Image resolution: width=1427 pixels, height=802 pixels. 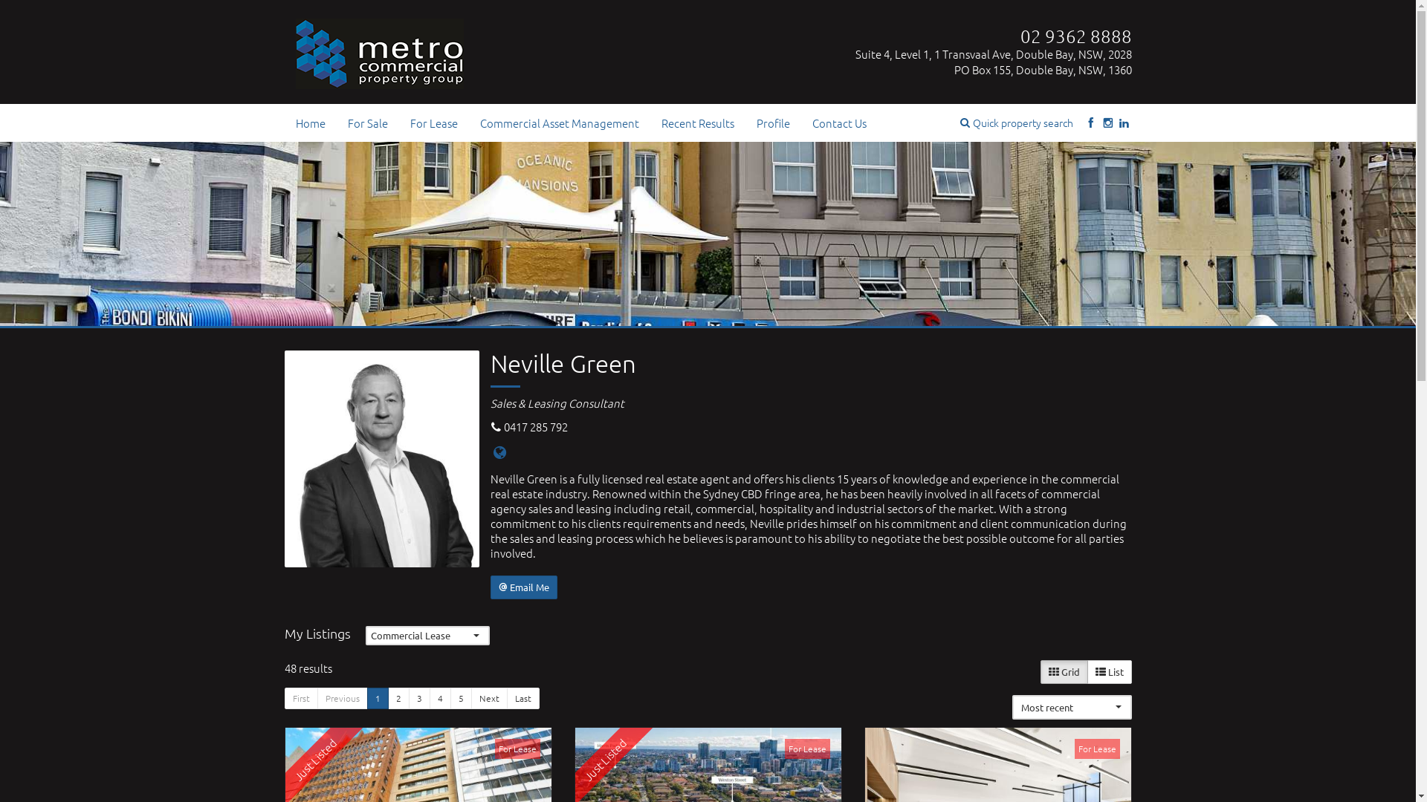 I want to click on 1, so click(x=378, y=698).